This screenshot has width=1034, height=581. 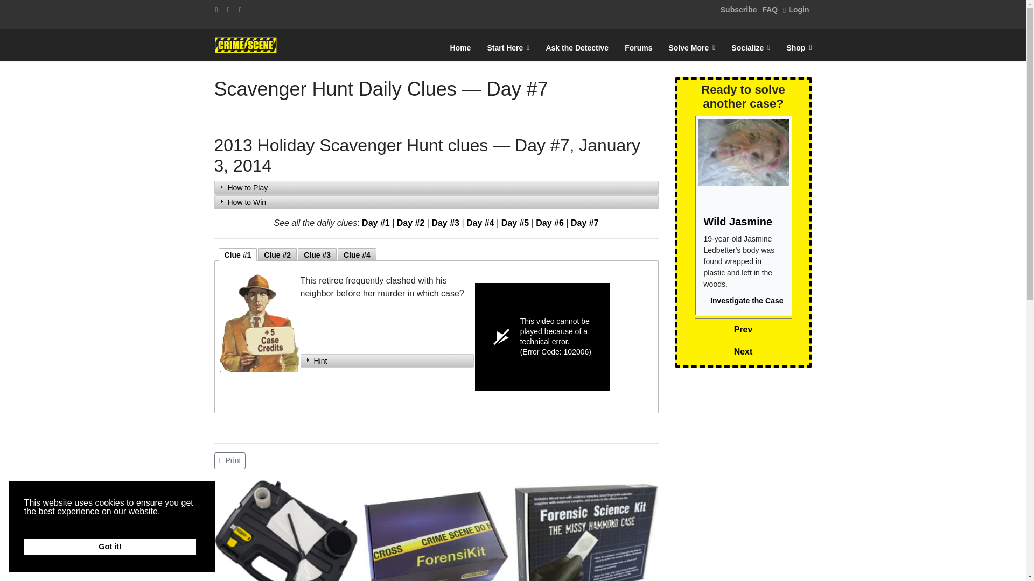 I want to click on Privacy policy, so click(x=115, y=522).